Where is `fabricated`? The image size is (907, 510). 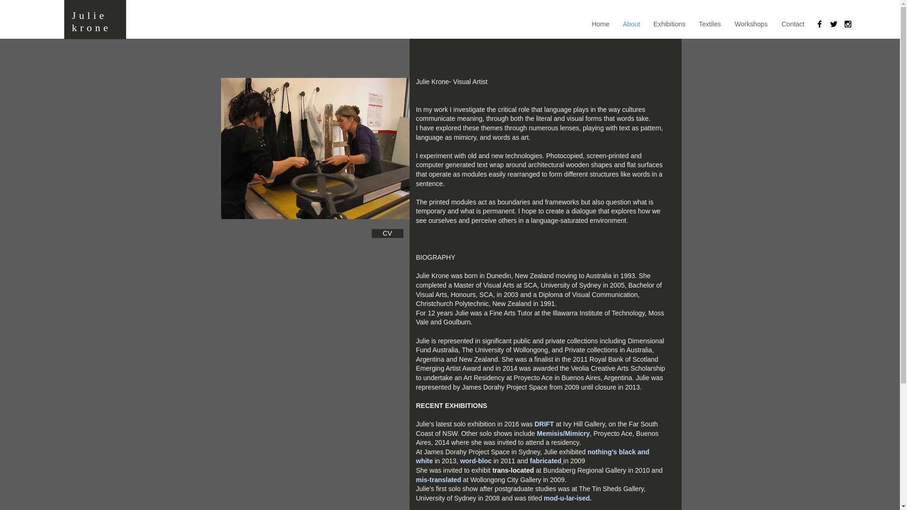
fabricated is located at coordinates (546, 460).